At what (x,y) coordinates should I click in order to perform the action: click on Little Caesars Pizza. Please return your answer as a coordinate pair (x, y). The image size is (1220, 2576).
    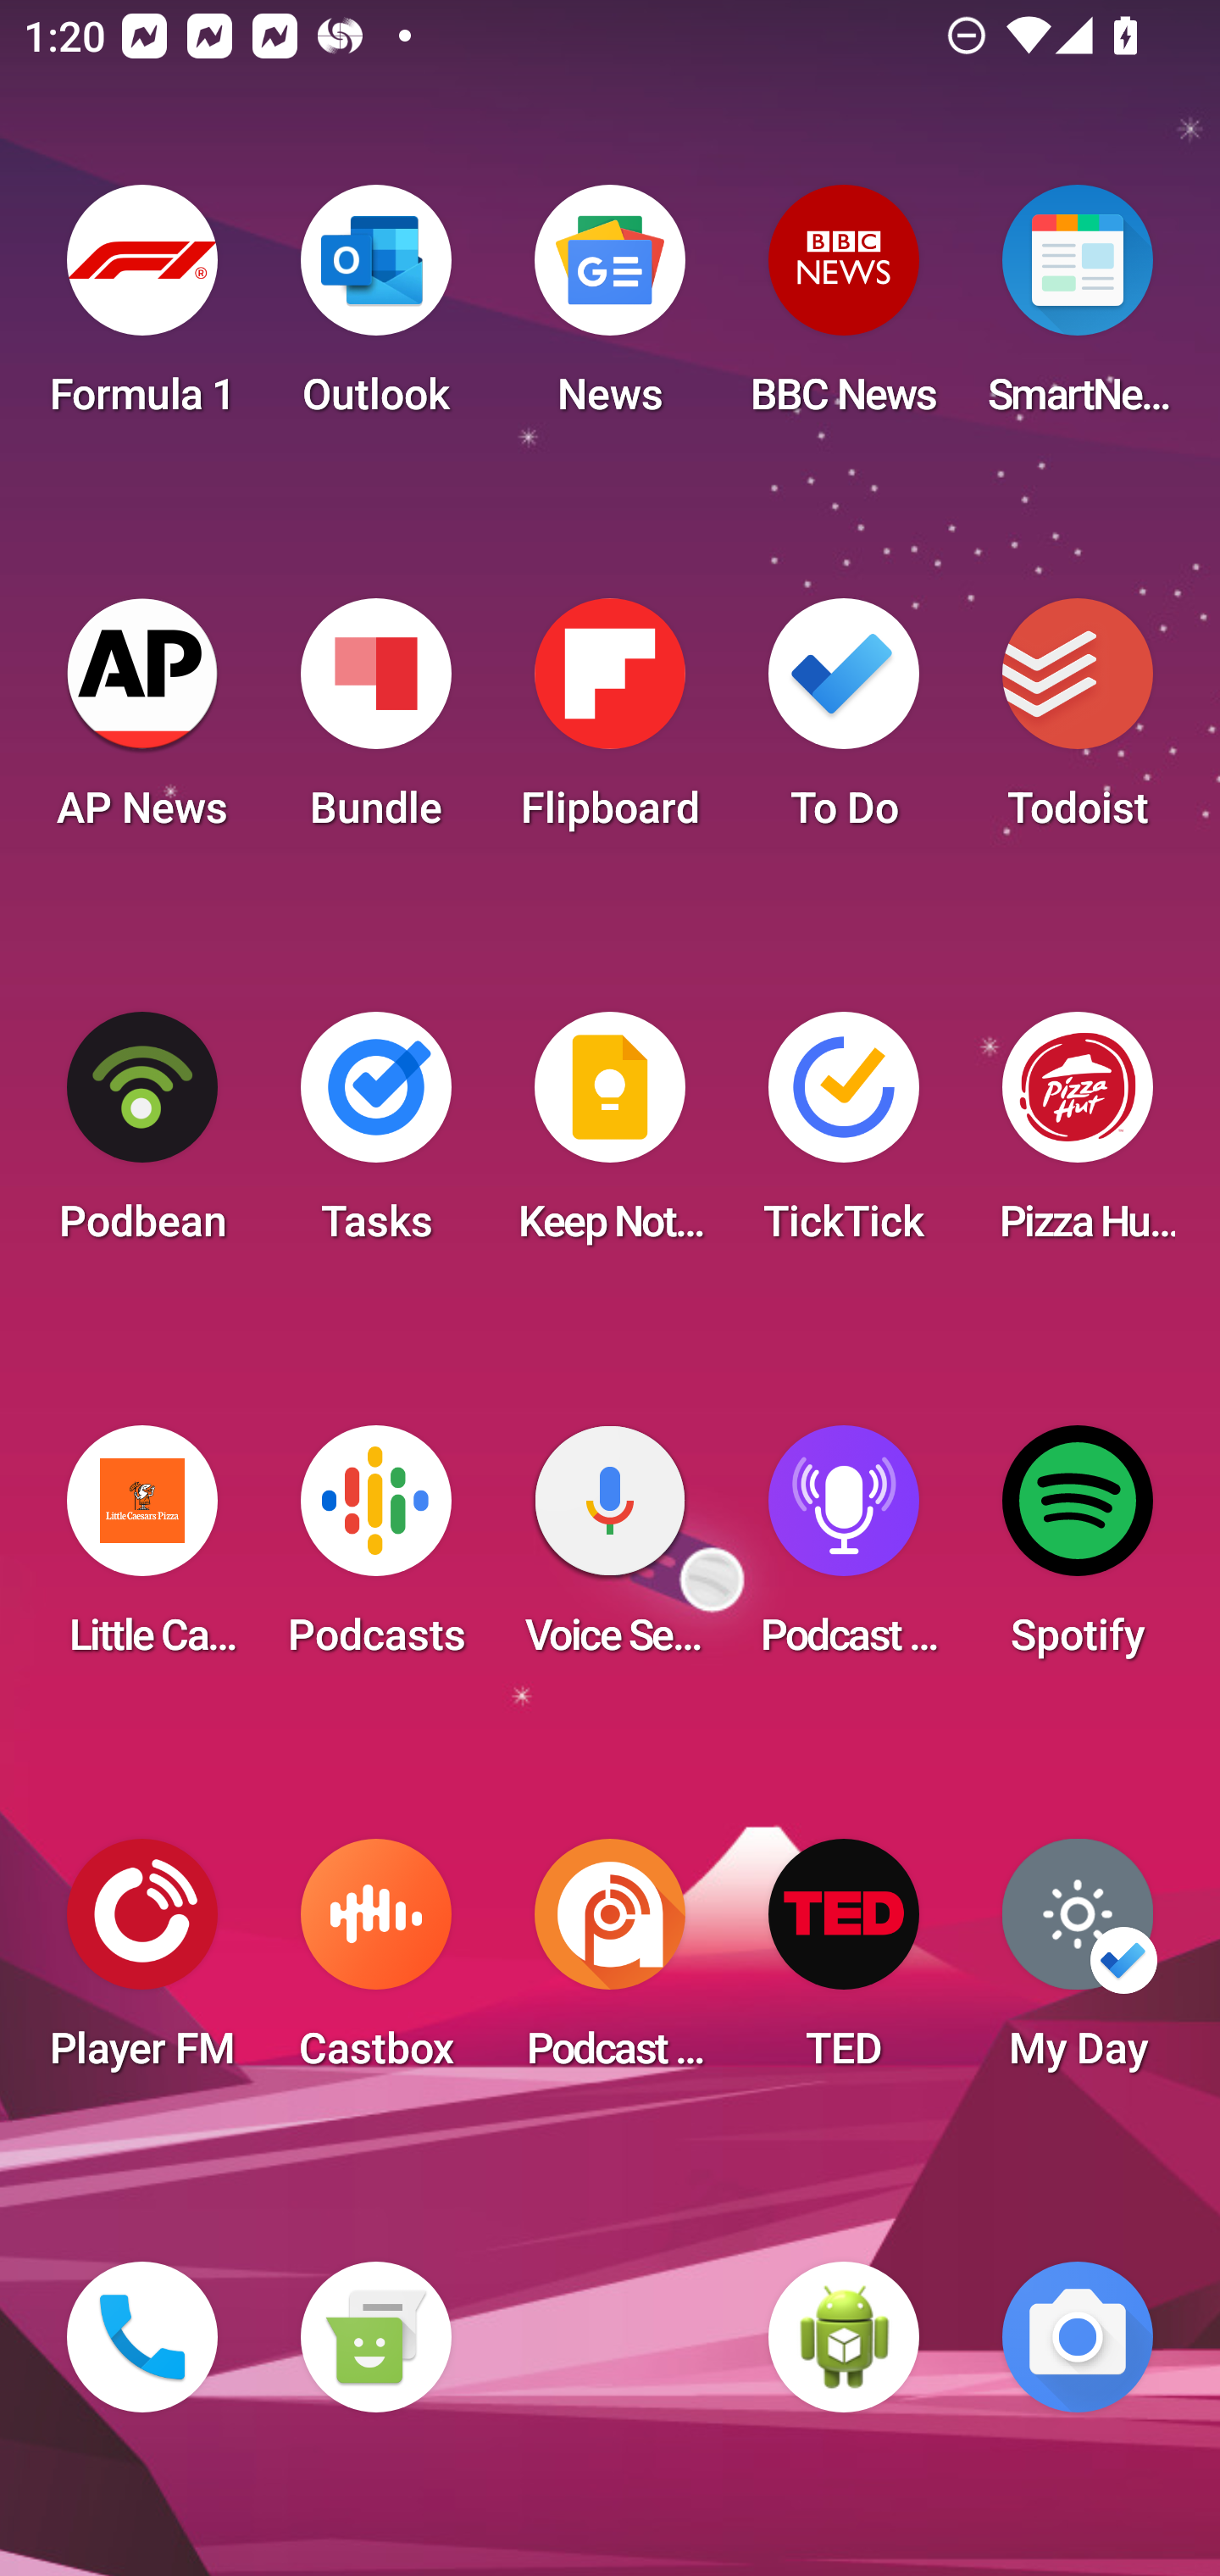
    Looking at the image, I should click on (142, 1551).